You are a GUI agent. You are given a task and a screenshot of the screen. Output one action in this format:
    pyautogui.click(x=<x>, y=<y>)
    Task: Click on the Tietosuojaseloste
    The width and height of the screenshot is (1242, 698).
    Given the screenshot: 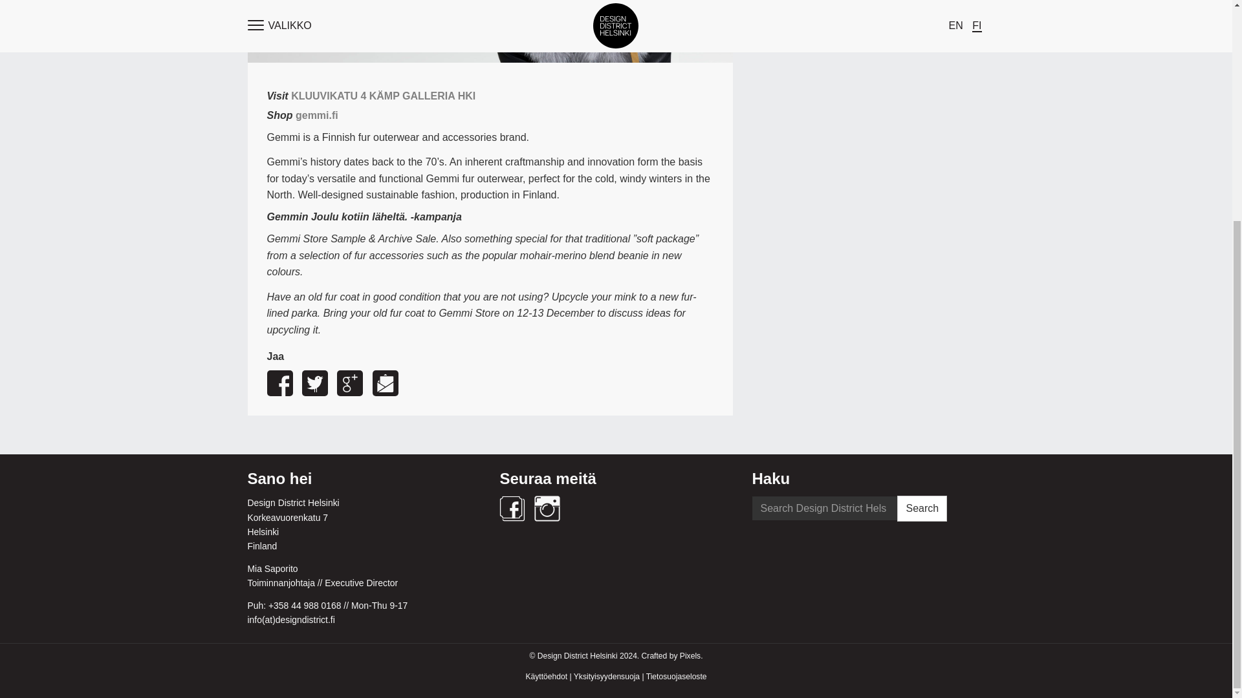 What is the action you would take?
    pyautogui.click(x=676, y=677)
    